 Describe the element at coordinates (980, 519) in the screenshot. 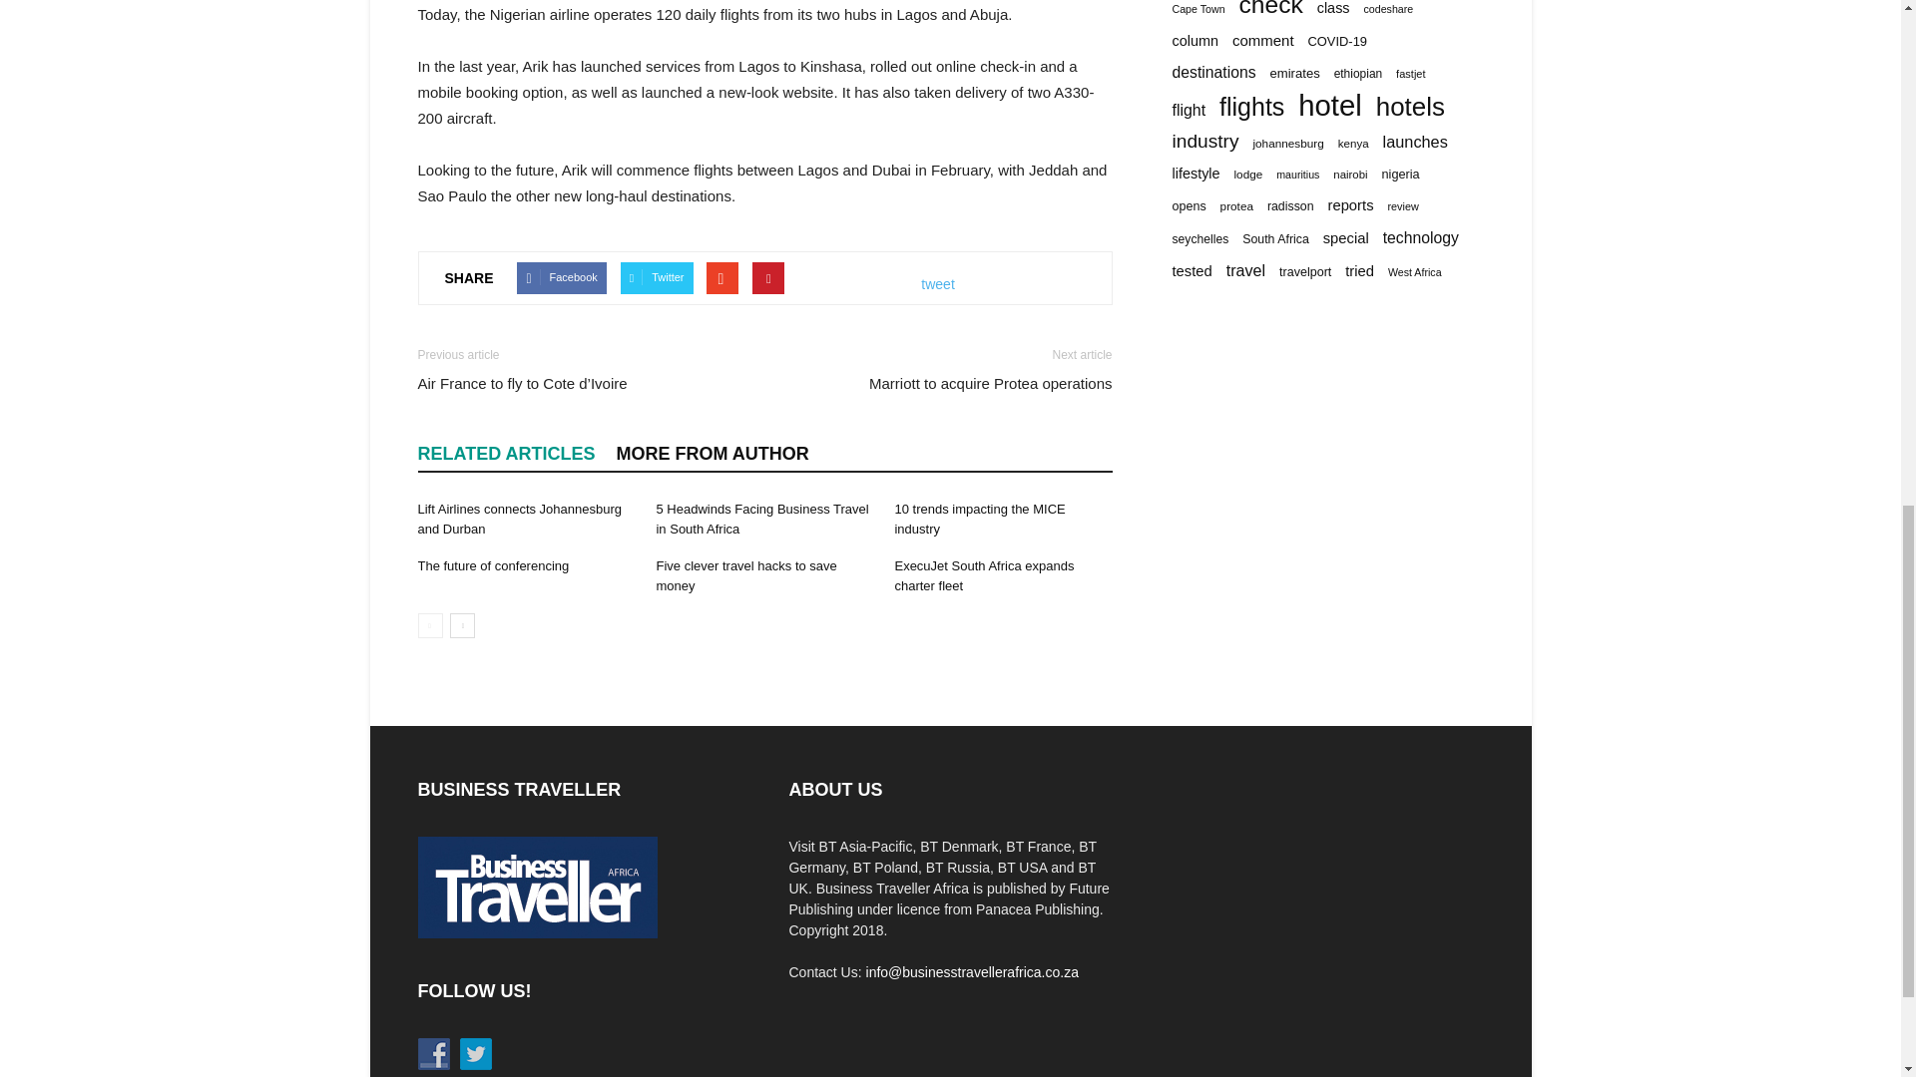

I see `10 trends impacting the MICE industry` at that location.